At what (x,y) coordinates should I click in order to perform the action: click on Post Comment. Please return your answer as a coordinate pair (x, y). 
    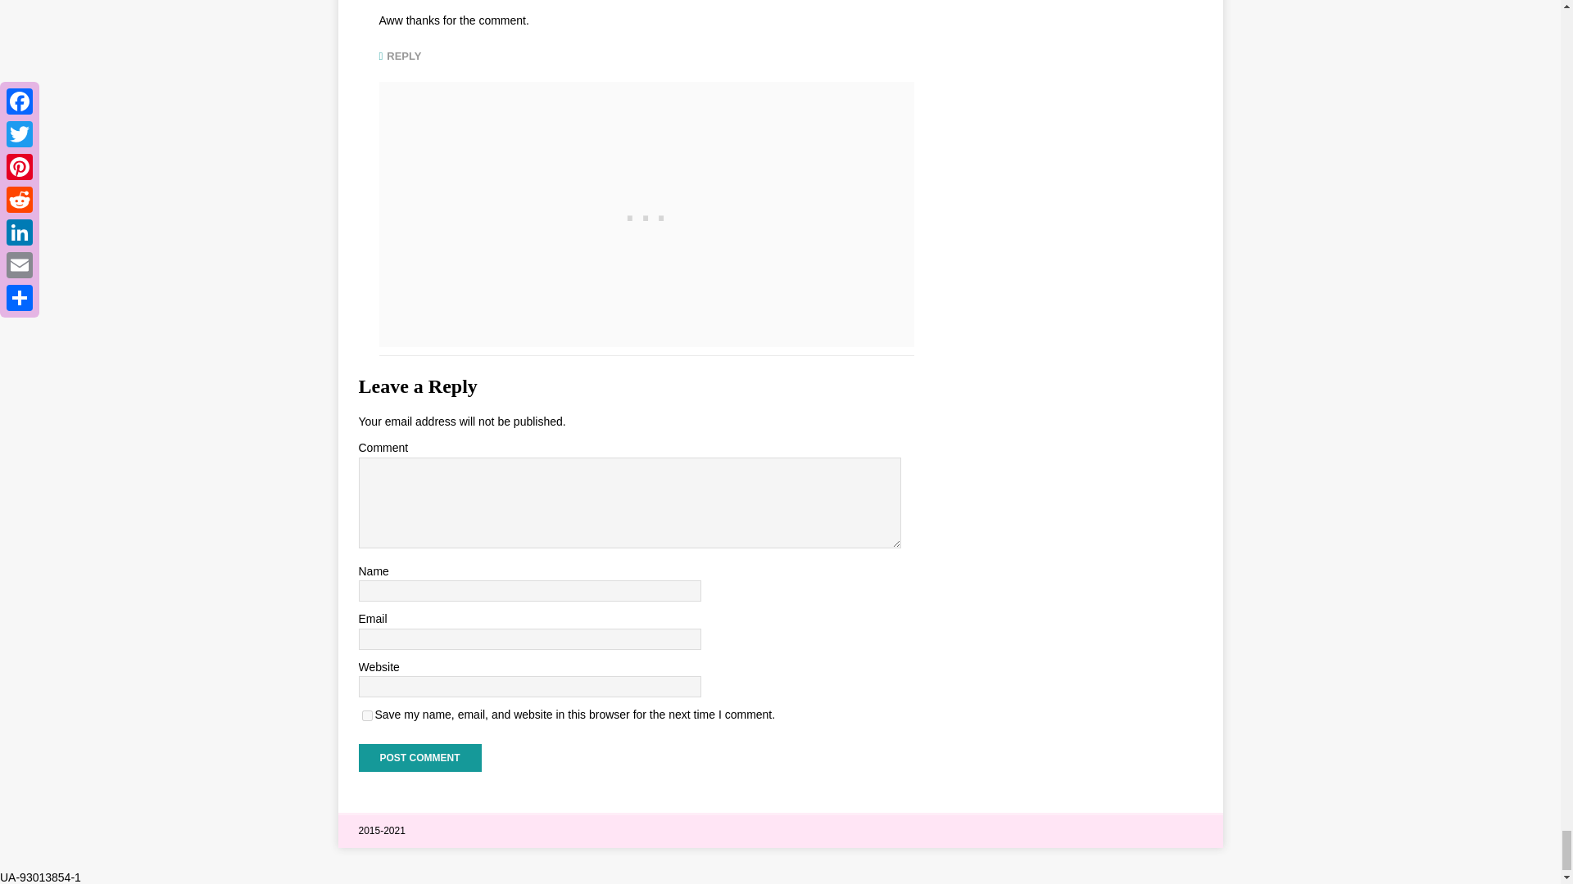
    Looking at the image, I should click on (419, 758).